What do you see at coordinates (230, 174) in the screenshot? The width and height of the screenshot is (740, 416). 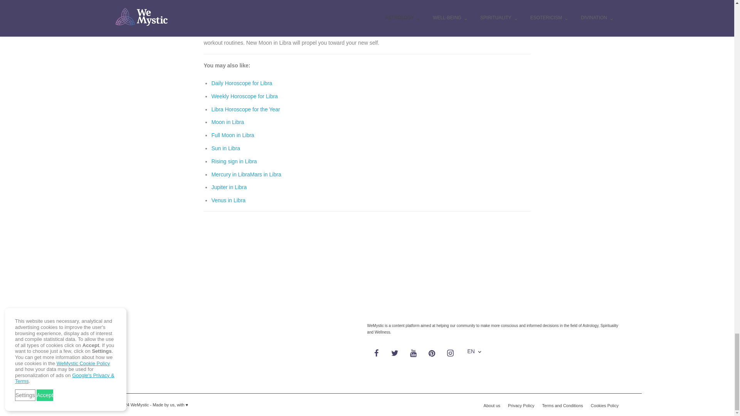 I see `Mercury in Libra` at bounding box center [230, 174].